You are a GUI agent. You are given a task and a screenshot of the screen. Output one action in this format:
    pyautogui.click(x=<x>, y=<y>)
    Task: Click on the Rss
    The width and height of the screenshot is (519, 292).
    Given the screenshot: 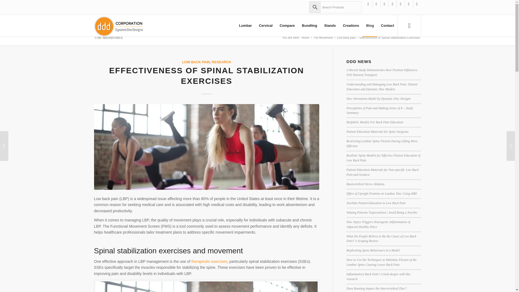 What is the action you would take?
    pyautogui.click(x=401, y=4)
    